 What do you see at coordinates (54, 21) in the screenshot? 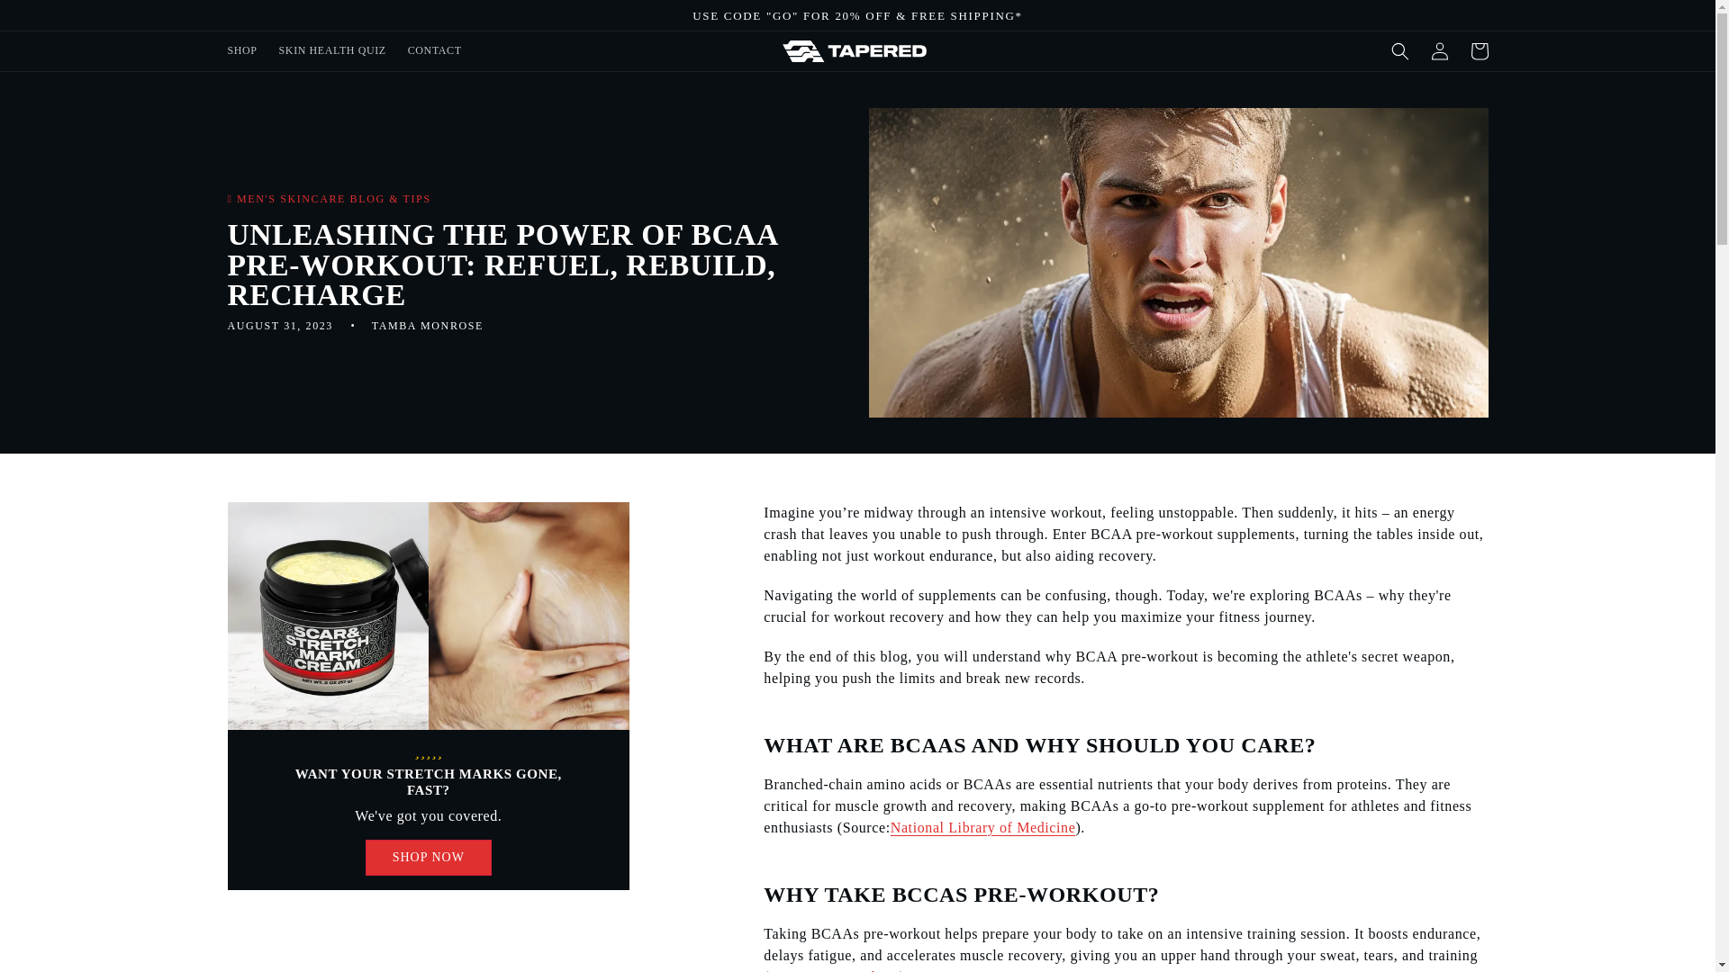
I see `SKIP TO CONTENT` at bounding box center [54, 21].